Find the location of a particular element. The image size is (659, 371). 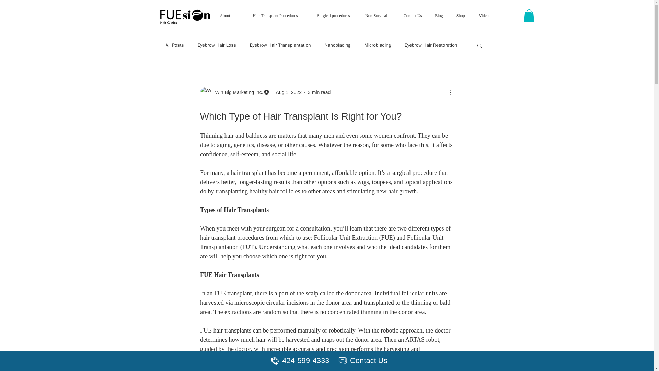

Contact Us is located at coordinates (410, 16).